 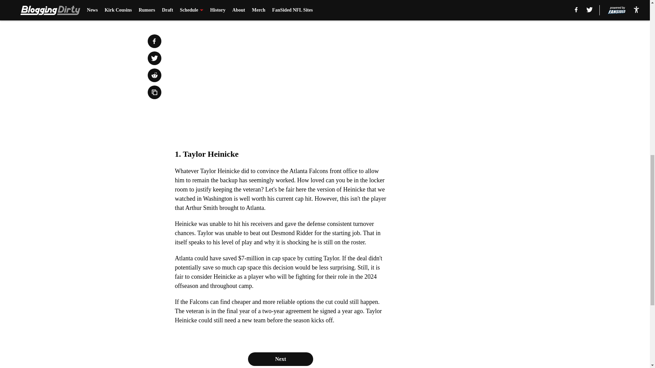 I want to click on Next, so click(x=366, y=9).